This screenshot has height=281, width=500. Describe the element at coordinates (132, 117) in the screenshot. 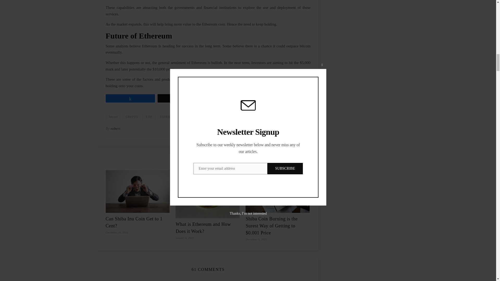

I see `CRYPTO` at that location.